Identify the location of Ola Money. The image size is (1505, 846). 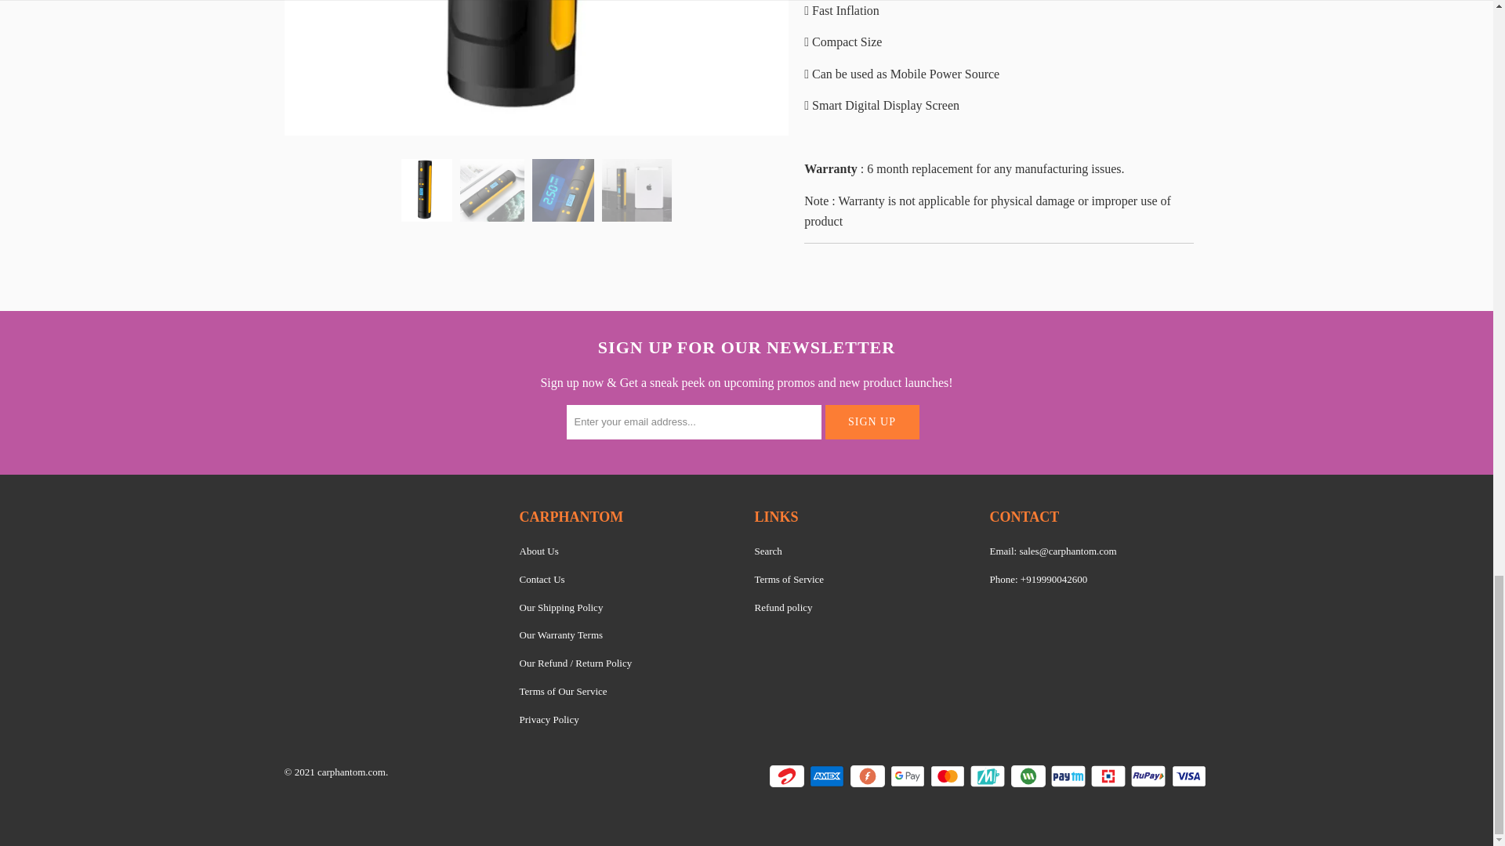
(1030, 775).